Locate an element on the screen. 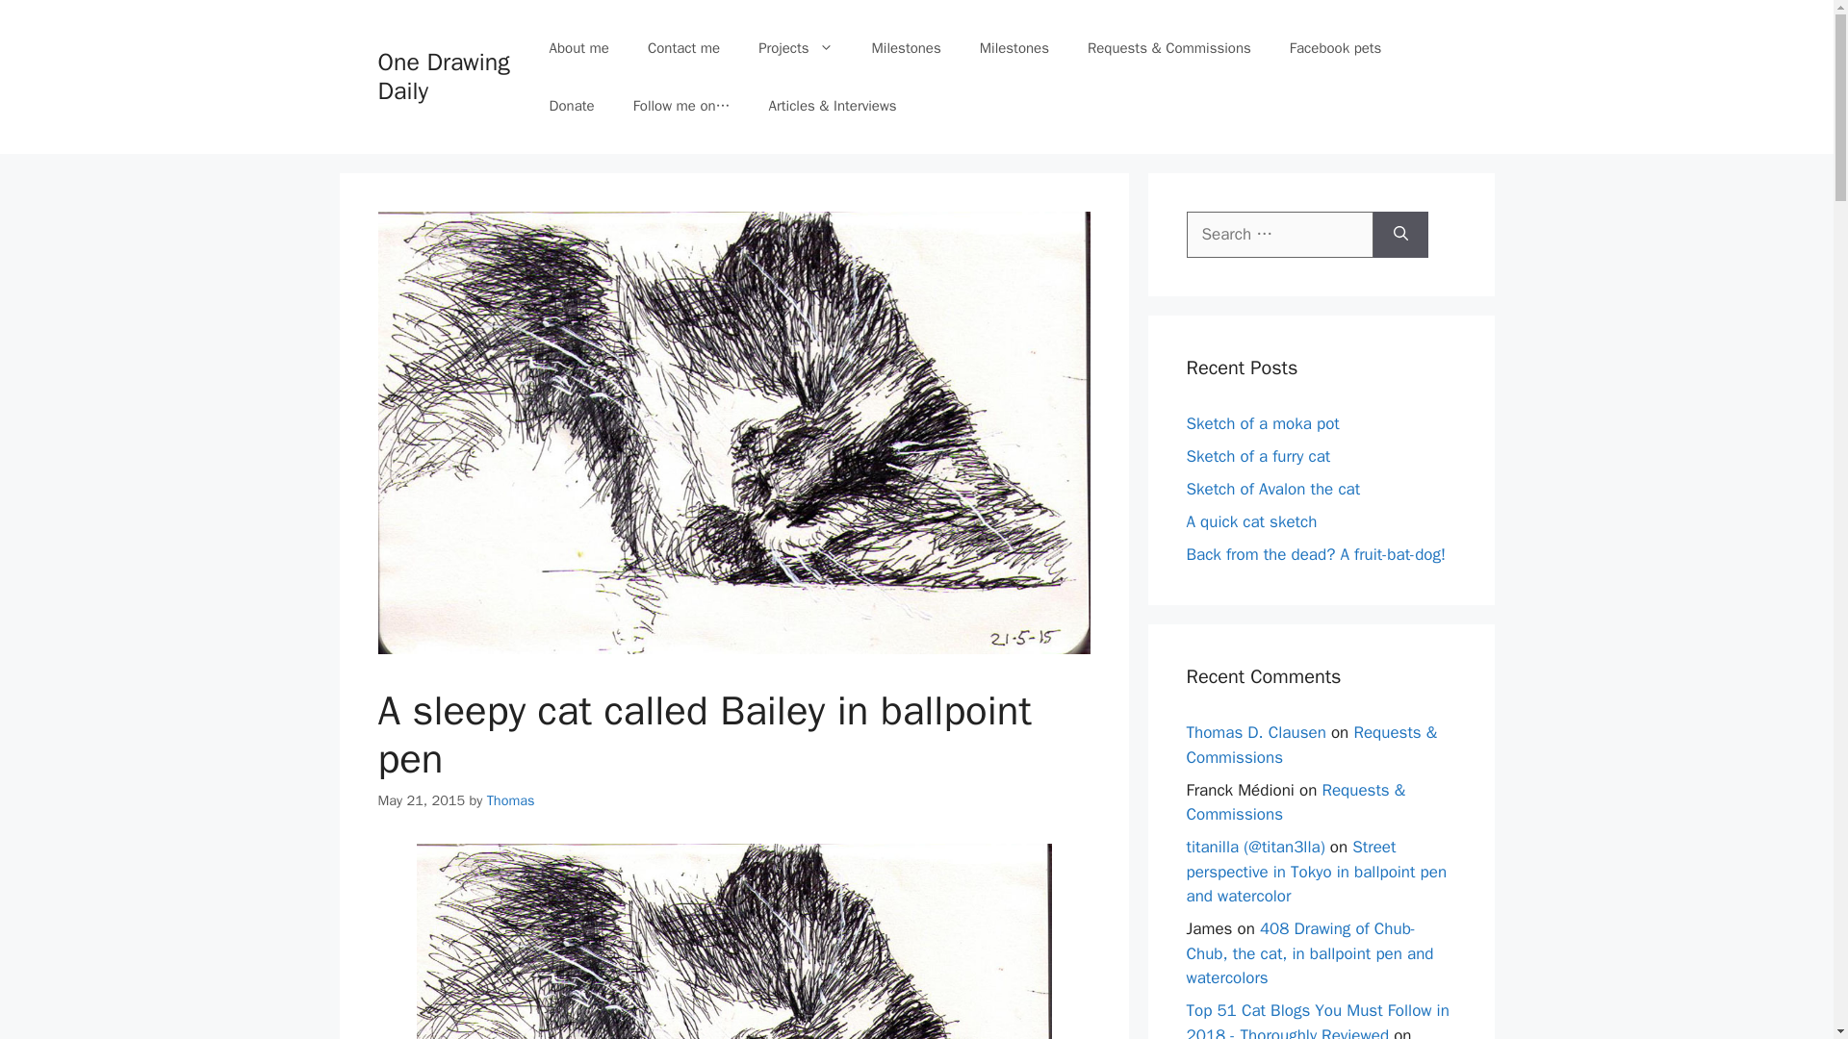 Image resolution: width=1848 pixels, height=1039 pixels. View all posts by Thomas is located at coordinates (511, 800).